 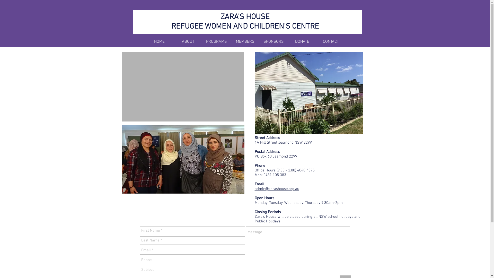 I want to click on CONTACT, so click(x=331, y=42).